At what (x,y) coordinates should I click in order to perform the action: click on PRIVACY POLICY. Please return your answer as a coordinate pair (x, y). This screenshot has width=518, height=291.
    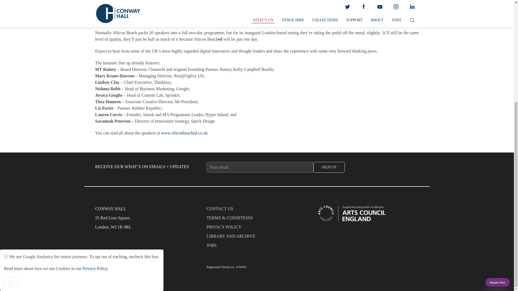
    Looking at the image, I should click on (257, 228).